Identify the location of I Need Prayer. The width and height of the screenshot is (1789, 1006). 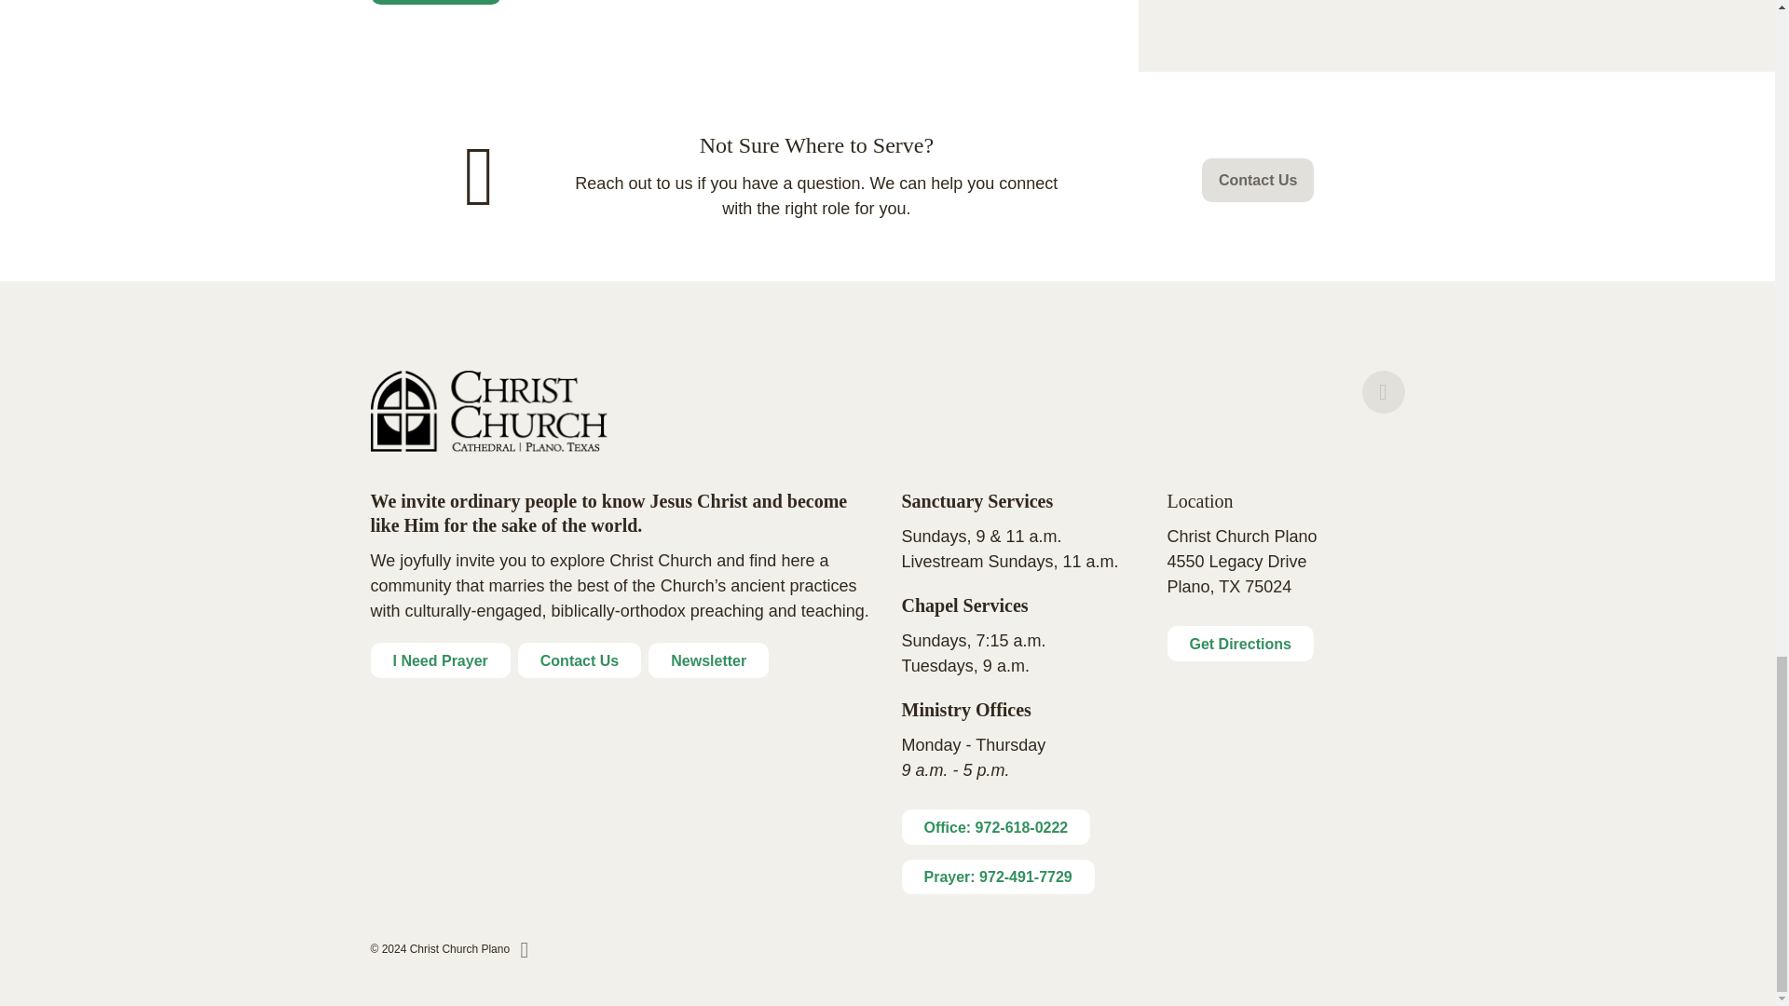
(440, 659).